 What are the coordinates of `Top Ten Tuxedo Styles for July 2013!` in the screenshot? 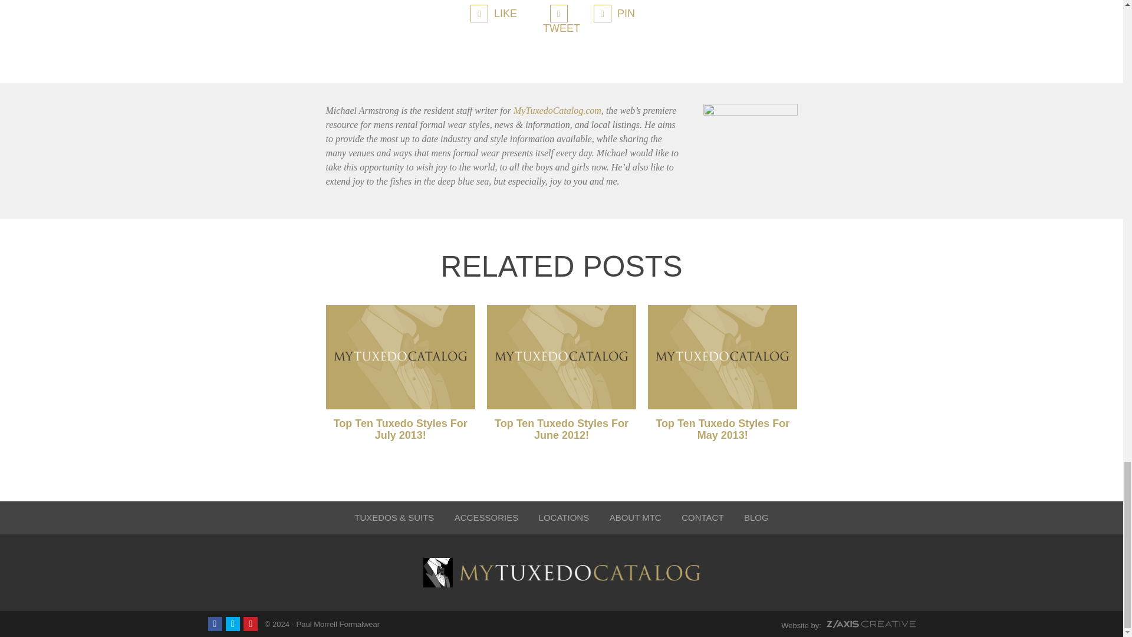 It's located at (400, 357).